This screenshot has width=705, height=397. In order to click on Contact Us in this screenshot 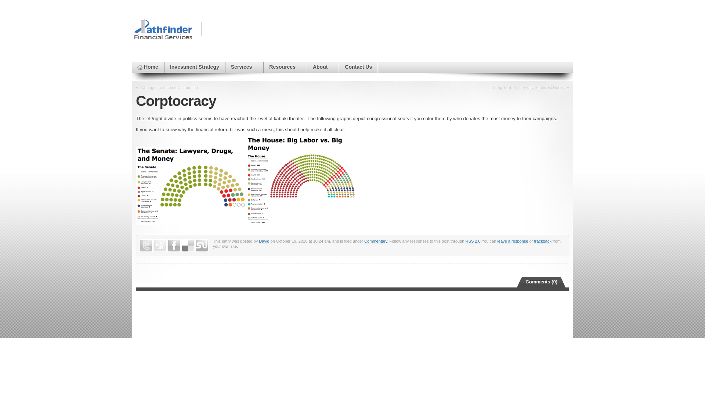, I will do `click(358, 67)`.